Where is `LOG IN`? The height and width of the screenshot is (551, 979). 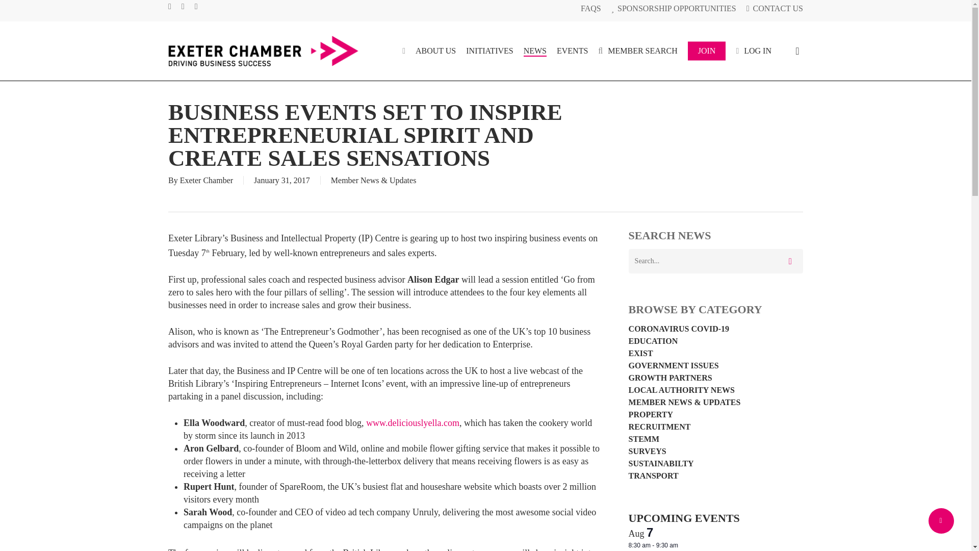
LOG IN is located at coordinates (754, 51).